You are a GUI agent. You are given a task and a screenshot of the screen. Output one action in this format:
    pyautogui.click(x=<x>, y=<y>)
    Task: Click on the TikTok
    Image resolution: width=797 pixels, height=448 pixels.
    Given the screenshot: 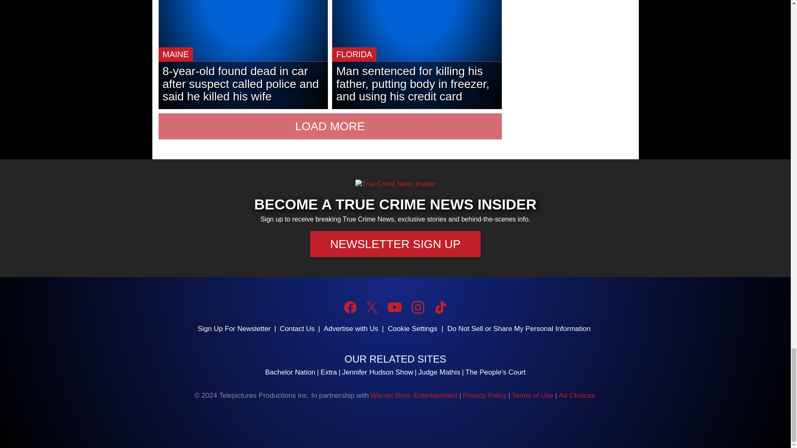 What is the action you would take?
    pyautogui.click(x=440, y=307)
    